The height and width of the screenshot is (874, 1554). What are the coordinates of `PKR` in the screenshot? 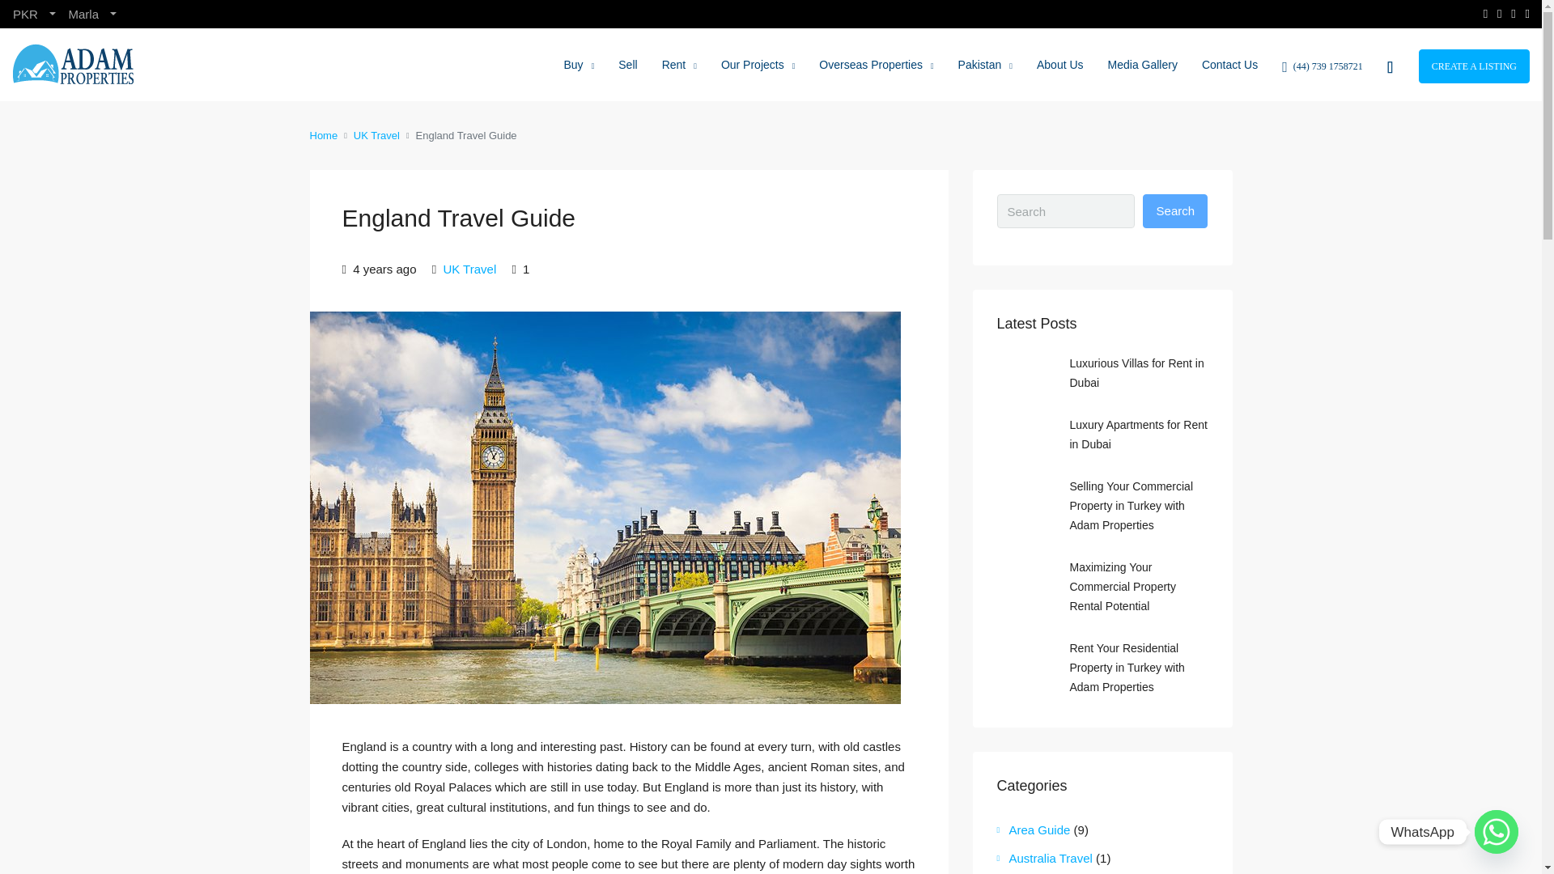 It's located at (34, 14).